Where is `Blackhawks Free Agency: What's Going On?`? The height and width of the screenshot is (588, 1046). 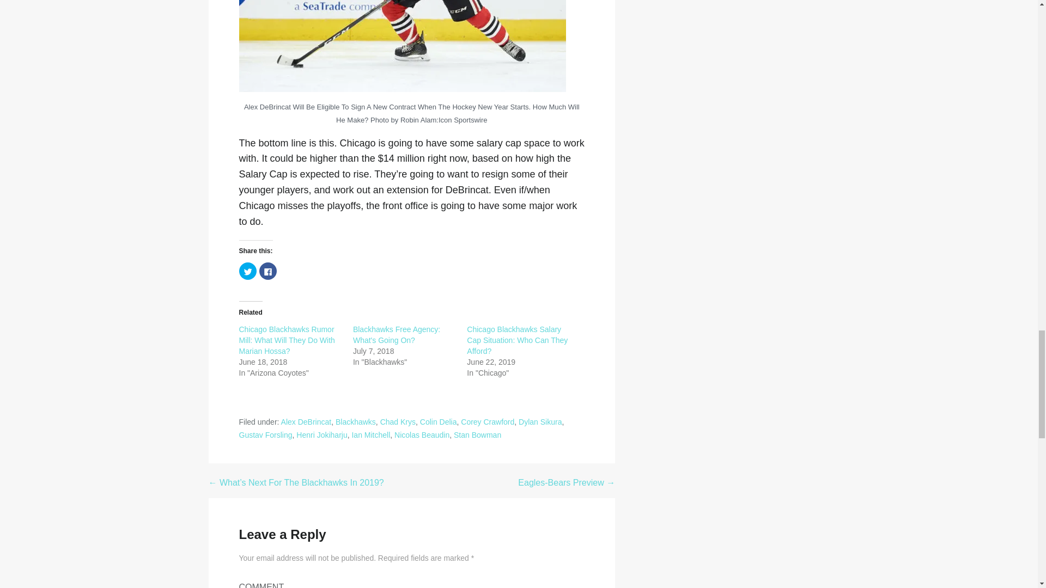 Blackhawks Free Agency: What's Going On? is located at coordinates (397, 334).